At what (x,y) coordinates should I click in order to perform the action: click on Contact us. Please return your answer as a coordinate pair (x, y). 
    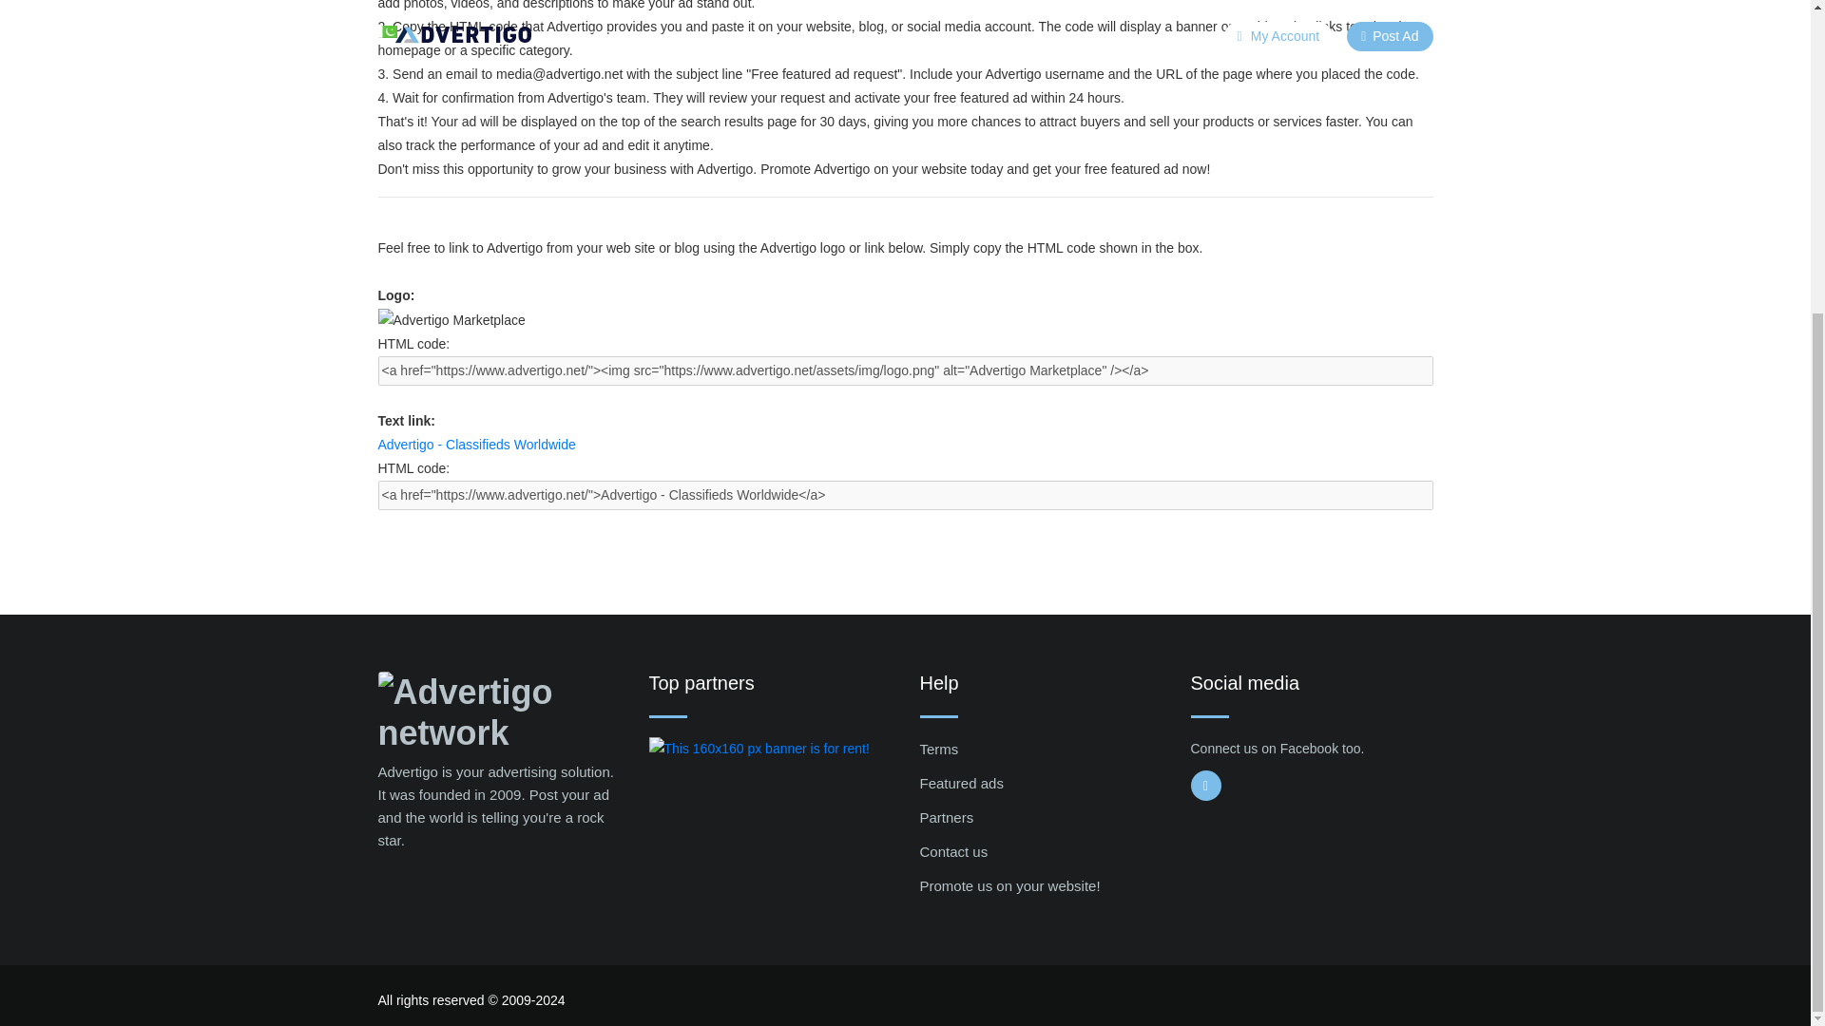
    Looking at the image, I should click on (954, 851).